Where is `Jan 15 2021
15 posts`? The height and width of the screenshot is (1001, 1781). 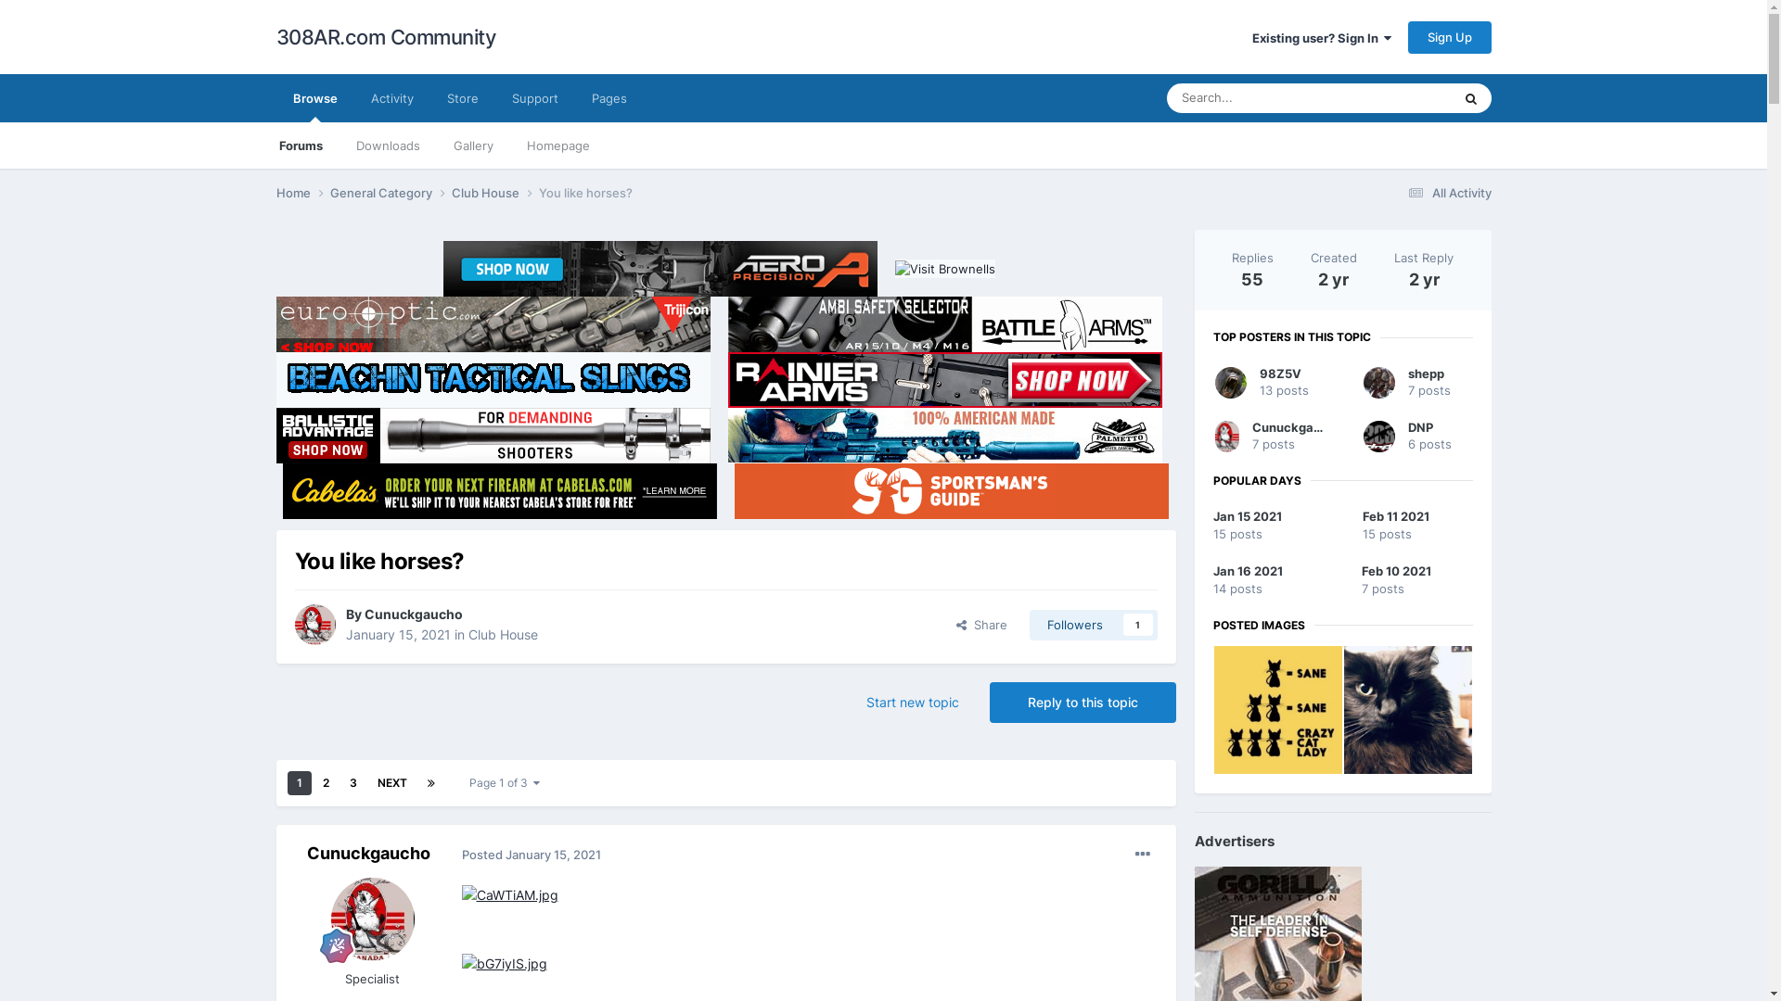
Jan 15 2021
15 posts is located at coordinates (1269, 526).